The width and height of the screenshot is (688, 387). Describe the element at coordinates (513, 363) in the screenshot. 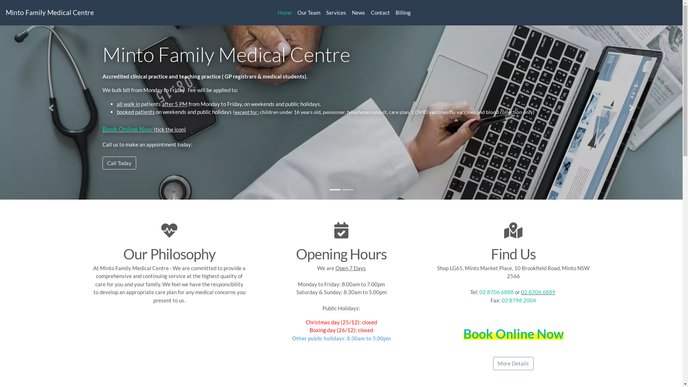

I see `More Details` at that location.